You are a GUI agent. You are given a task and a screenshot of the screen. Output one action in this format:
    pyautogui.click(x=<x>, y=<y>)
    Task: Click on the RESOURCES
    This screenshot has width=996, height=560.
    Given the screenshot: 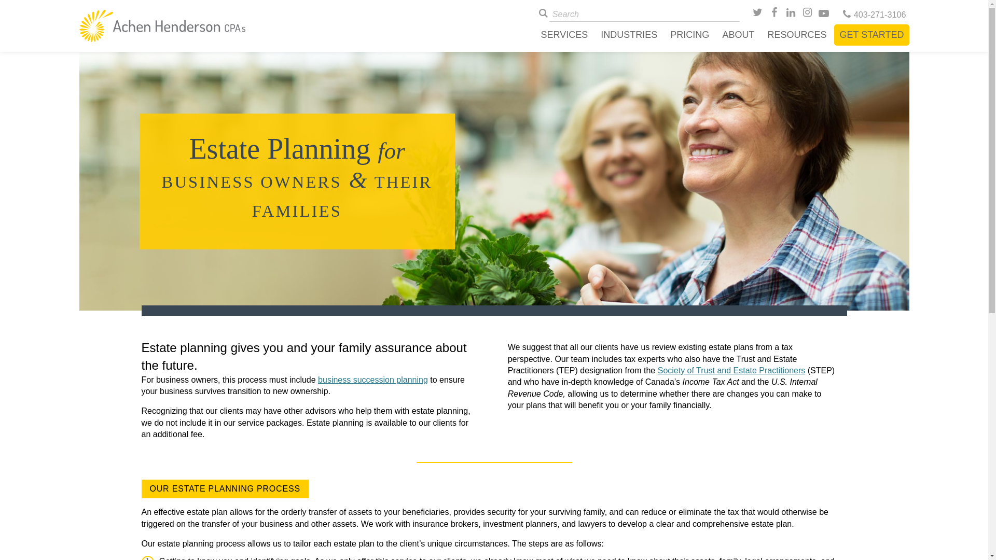 What is the action you would take?
    pyautogui.click(x=797, y=35)
    